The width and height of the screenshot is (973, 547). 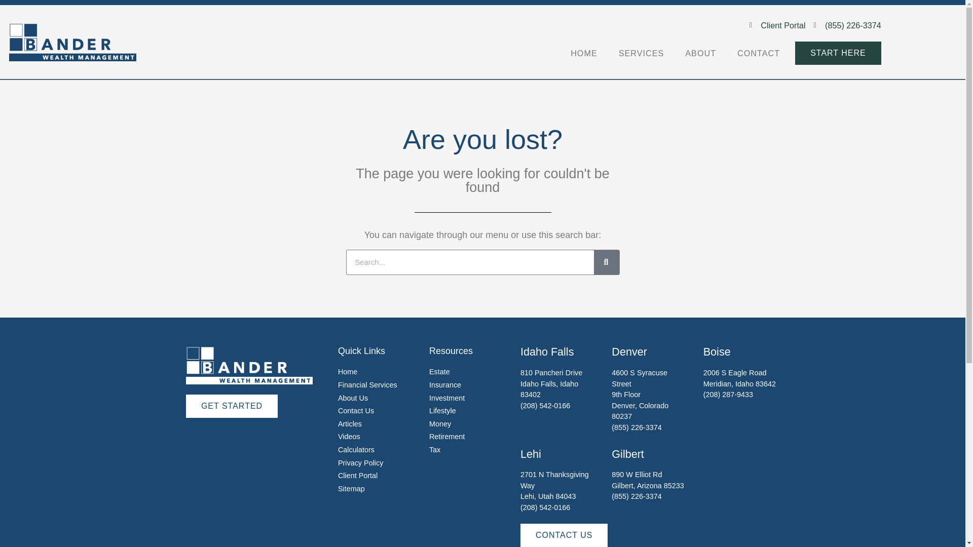 I want to click on Sitemap, so click(x=351, y=488).